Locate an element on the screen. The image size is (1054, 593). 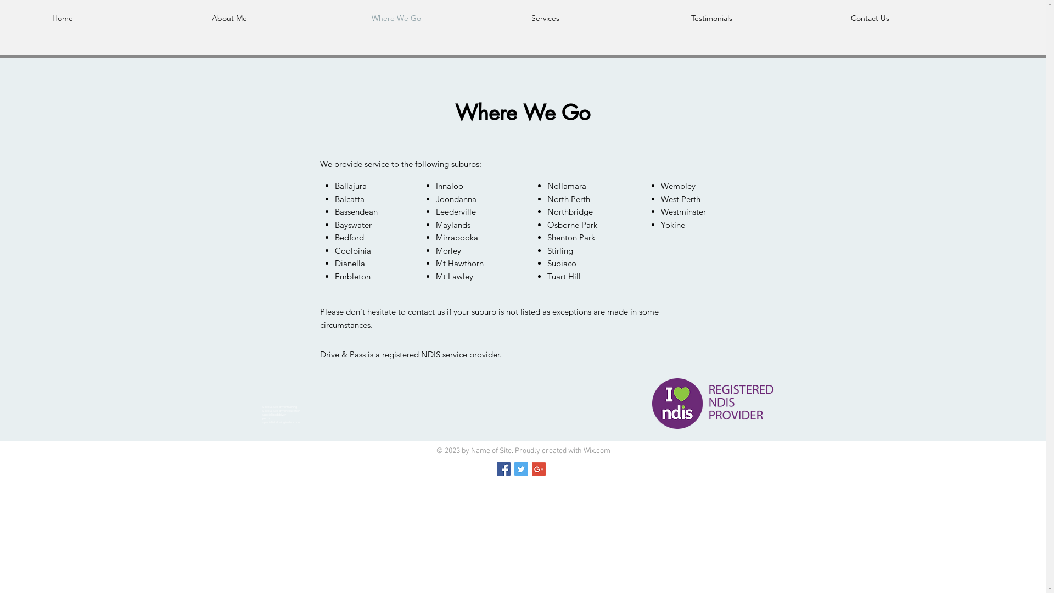
Wix.com is located at coordinates (597, 451).